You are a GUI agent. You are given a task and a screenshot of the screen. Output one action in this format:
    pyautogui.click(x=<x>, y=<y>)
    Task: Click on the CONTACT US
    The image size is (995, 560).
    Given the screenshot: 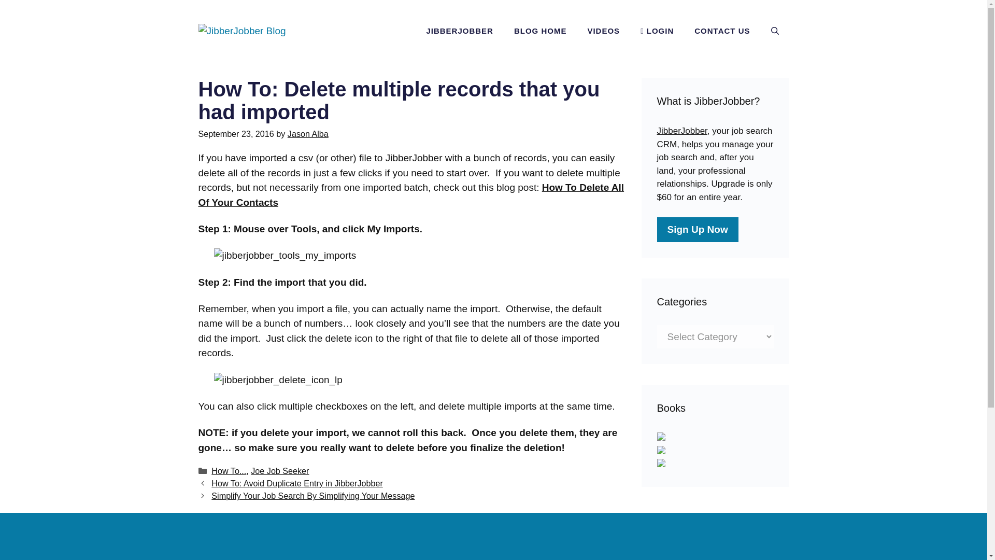 What is the action you would take?
    pyautogui.click(x=722, y=31)
    